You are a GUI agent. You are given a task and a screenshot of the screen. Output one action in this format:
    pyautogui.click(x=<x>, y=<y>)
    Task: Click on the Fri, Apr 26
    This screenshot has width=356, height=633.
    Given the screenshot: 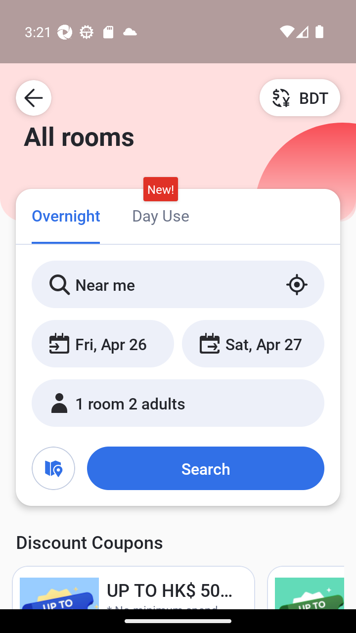 What is the action you would take?
    pyautogui.click(x=103, y=343)
    